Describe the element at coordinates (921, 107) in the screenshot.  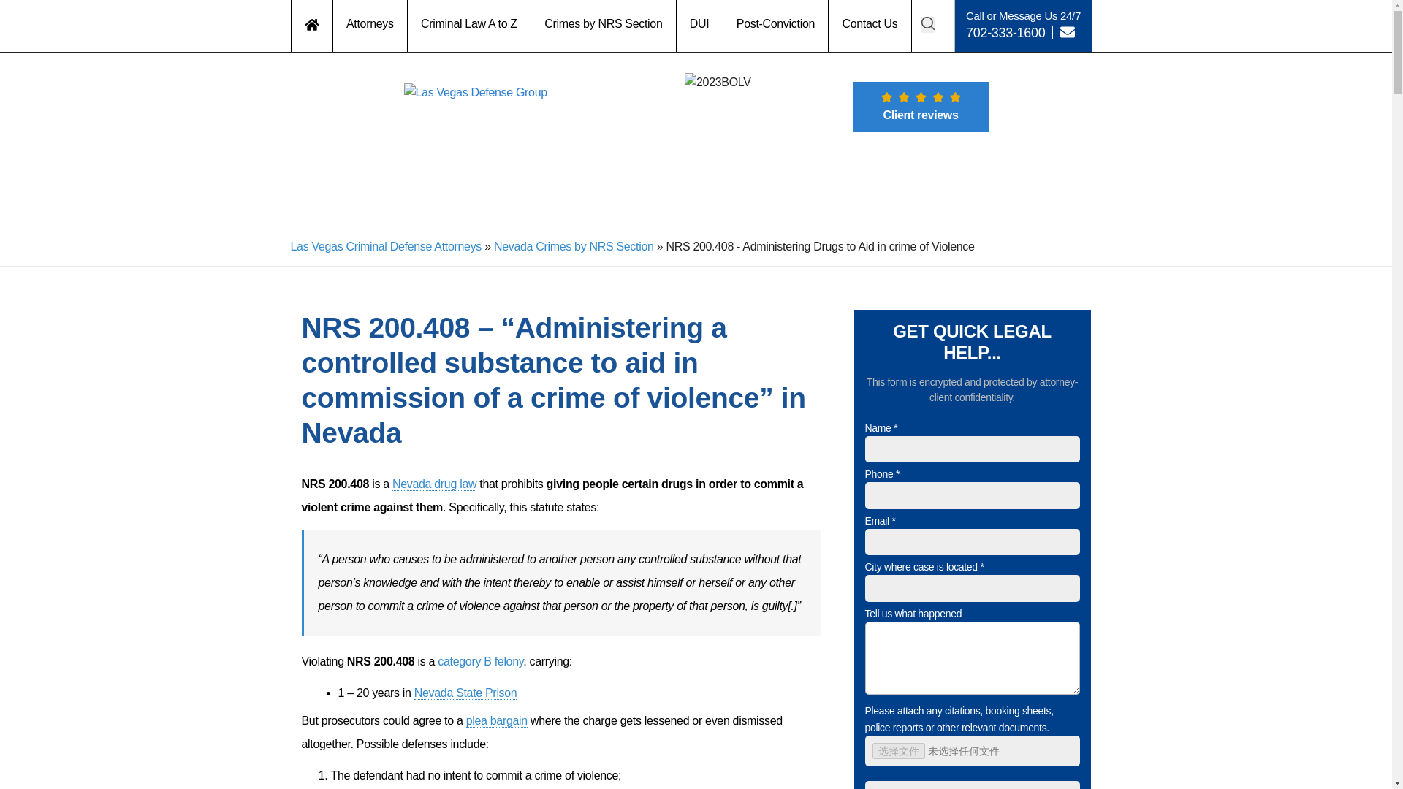
I see `Client reviews` at that location.